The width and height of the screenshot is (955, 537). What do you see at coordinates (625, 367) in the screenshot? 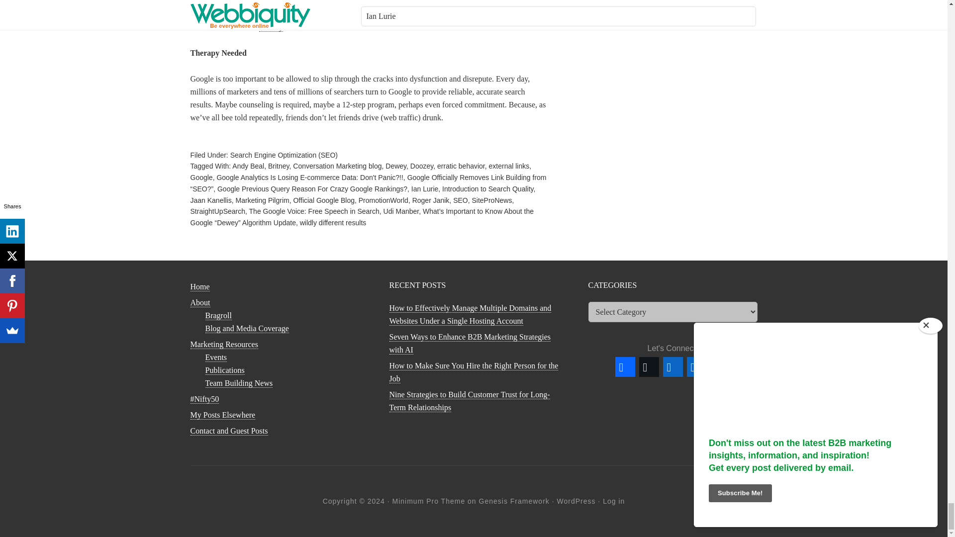
I see `Facebook` at bounding box center [625, 367].